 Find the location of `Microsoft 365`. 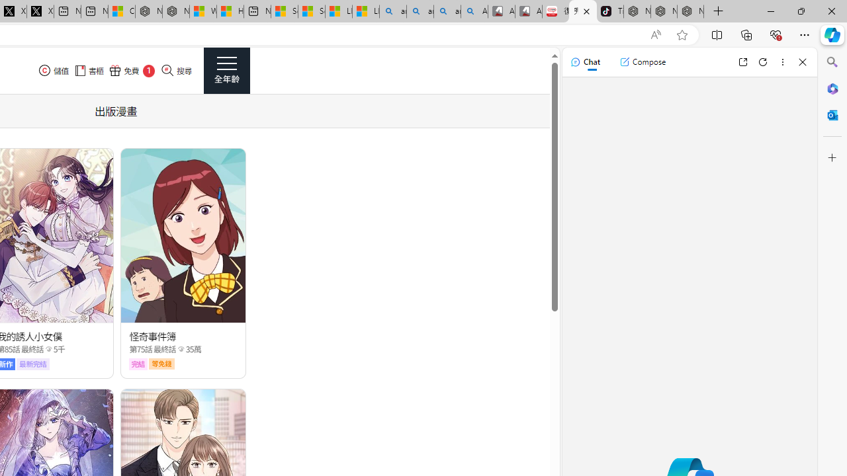

Microsoft 365 is located at coordinates (832, 88).